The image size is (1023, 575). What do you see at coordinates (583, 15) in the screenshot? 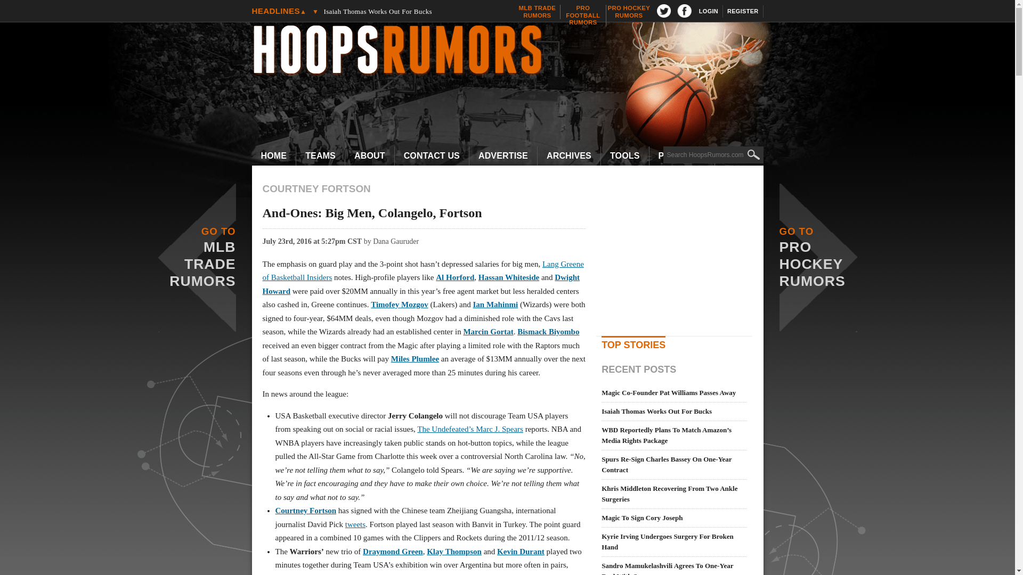
I see `HOME` at bounding box center [583, 15].